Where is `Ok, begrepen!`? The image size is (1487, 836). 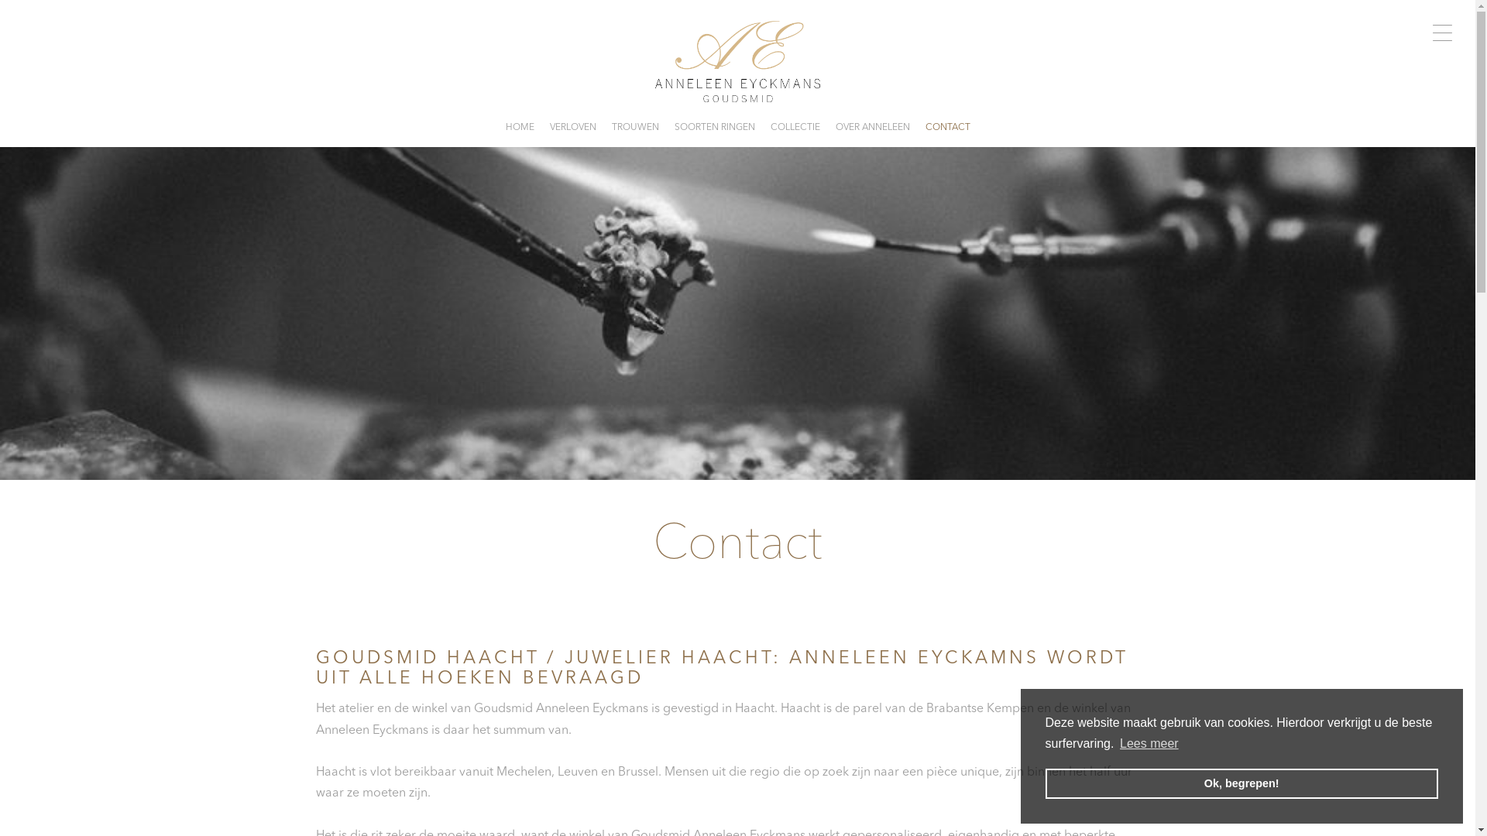
Ok, begrepen! is located at coordinates (1242, 783).